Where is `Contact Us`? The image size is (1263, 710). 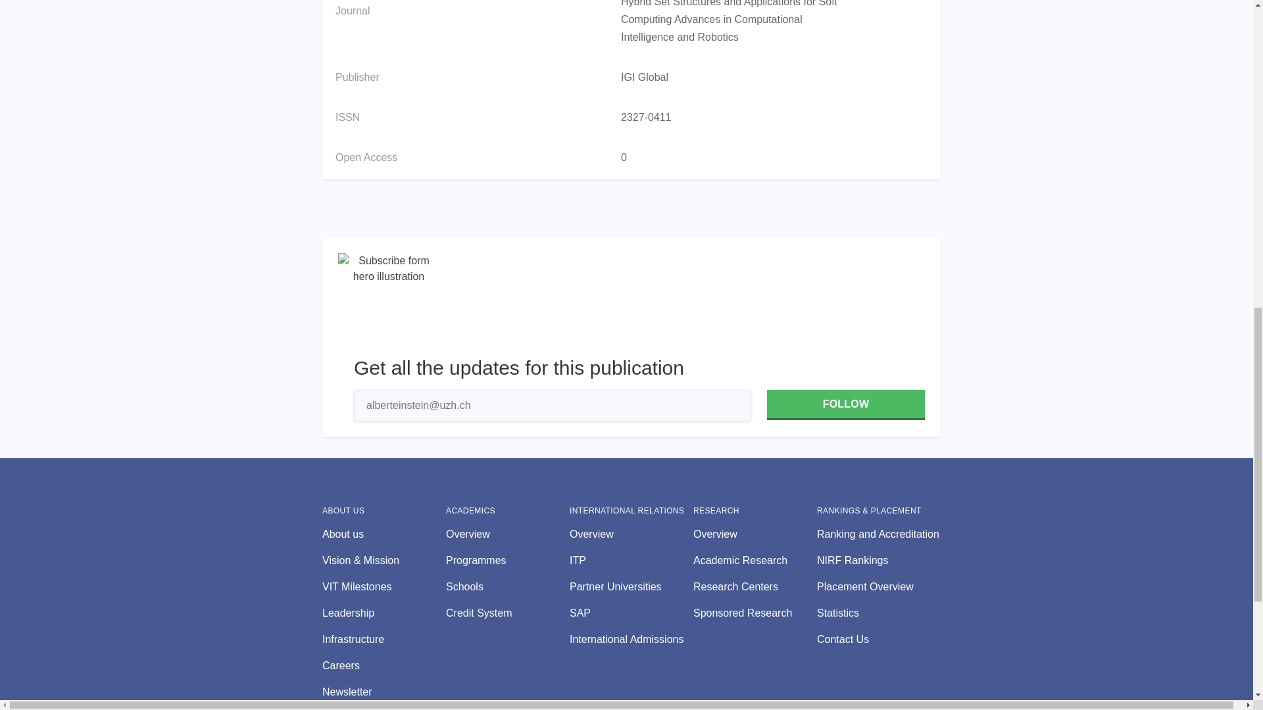 Contact Us is located at coordinates (879, 639).